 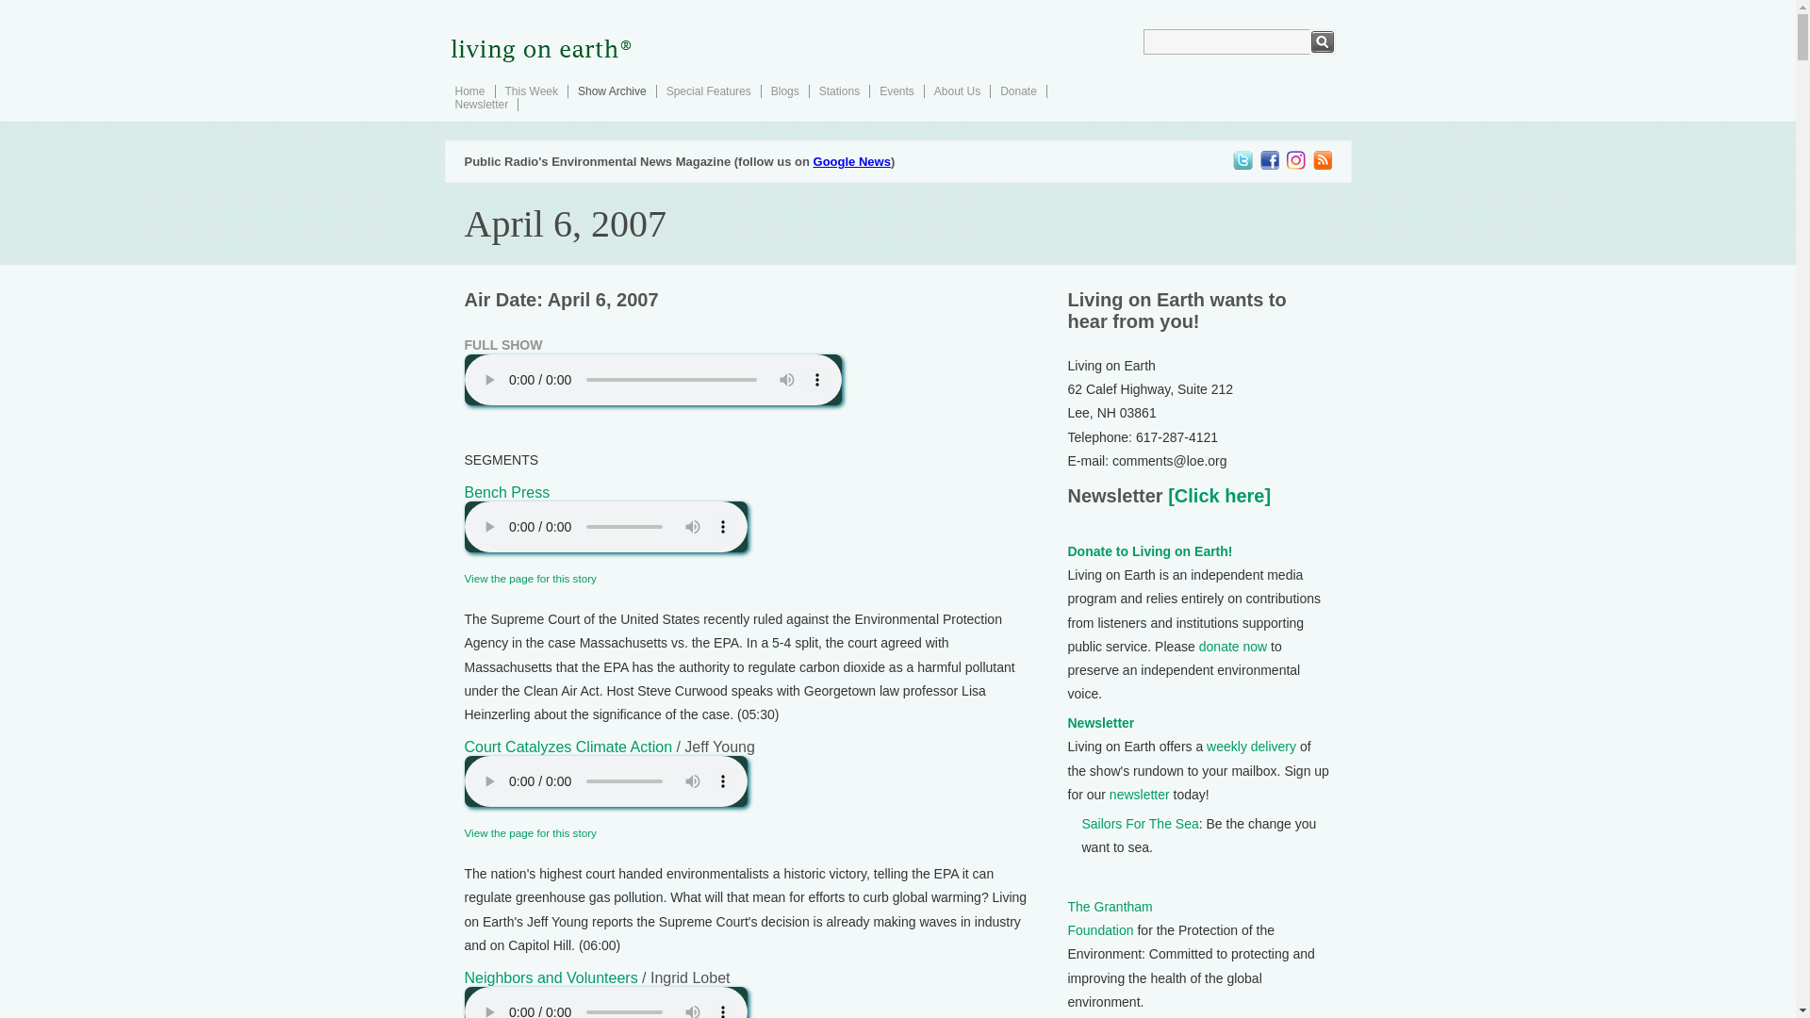 I want to click on This Week, so click(x=531, y=90).